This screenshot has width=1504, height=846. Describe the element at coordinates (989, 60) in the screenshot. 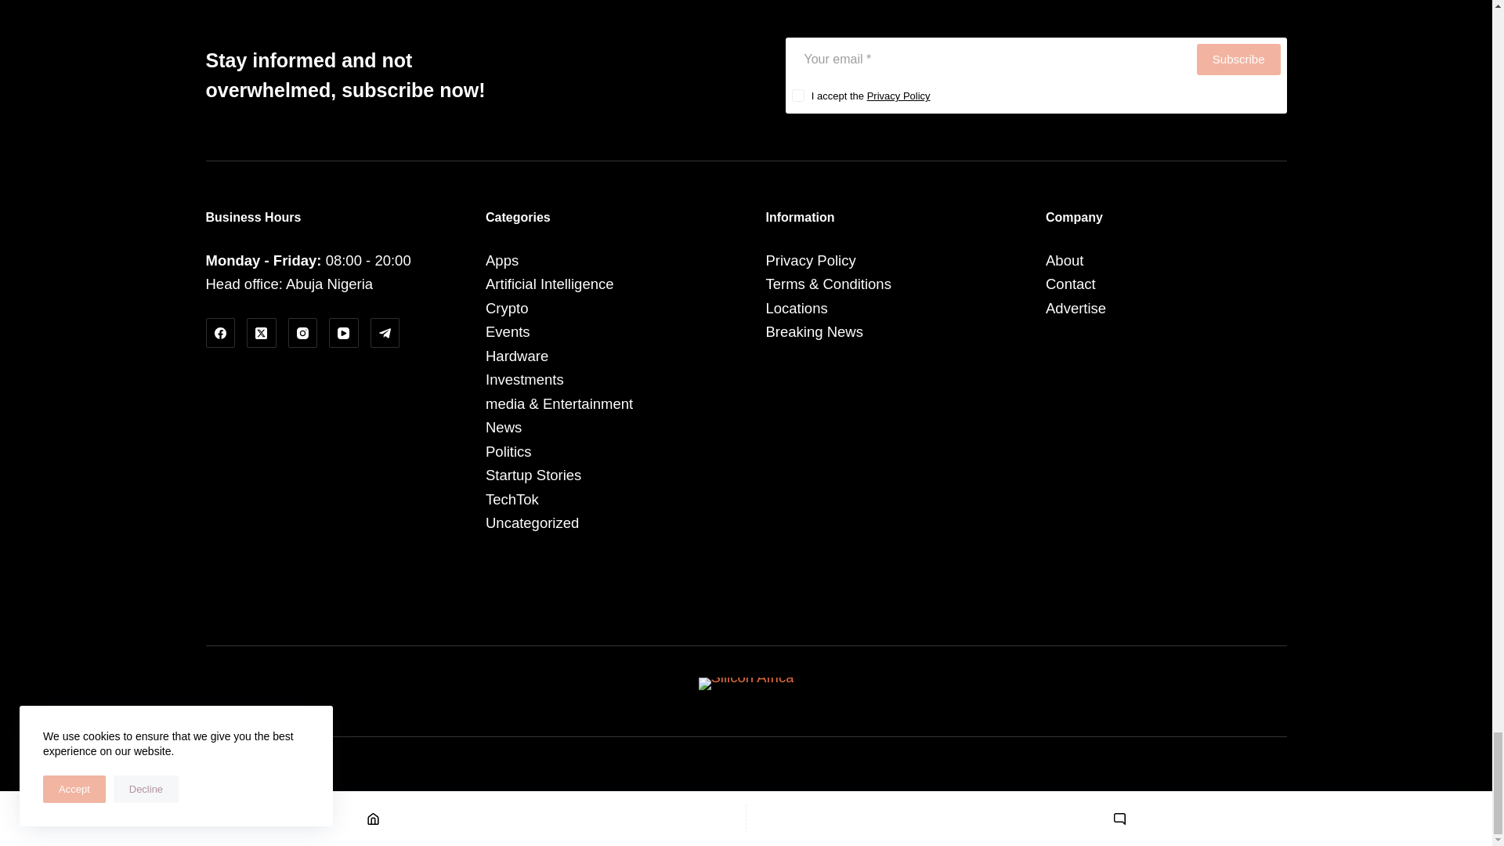

I see `Email` at that location.